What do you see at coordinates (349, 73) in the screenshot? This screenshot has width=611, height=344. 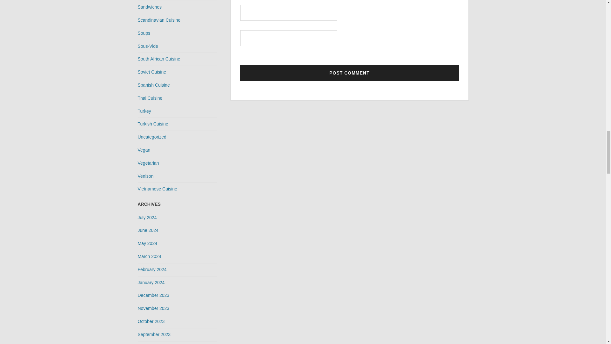 I see `Post Comment` at bounding box center [349, 73].